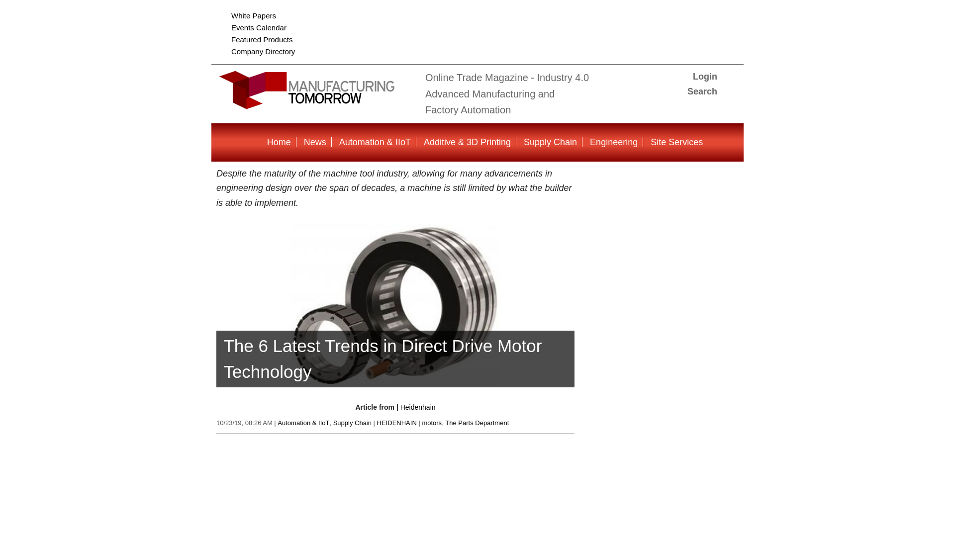 This screenshot has width=955, height=537. Describe the element at coordinates (263, 52) in the screenshot. I see `Company Directory` at that location.